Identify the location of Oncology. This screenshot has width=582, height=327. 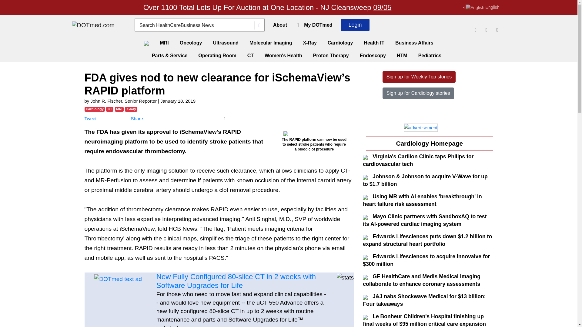
(191, 43).